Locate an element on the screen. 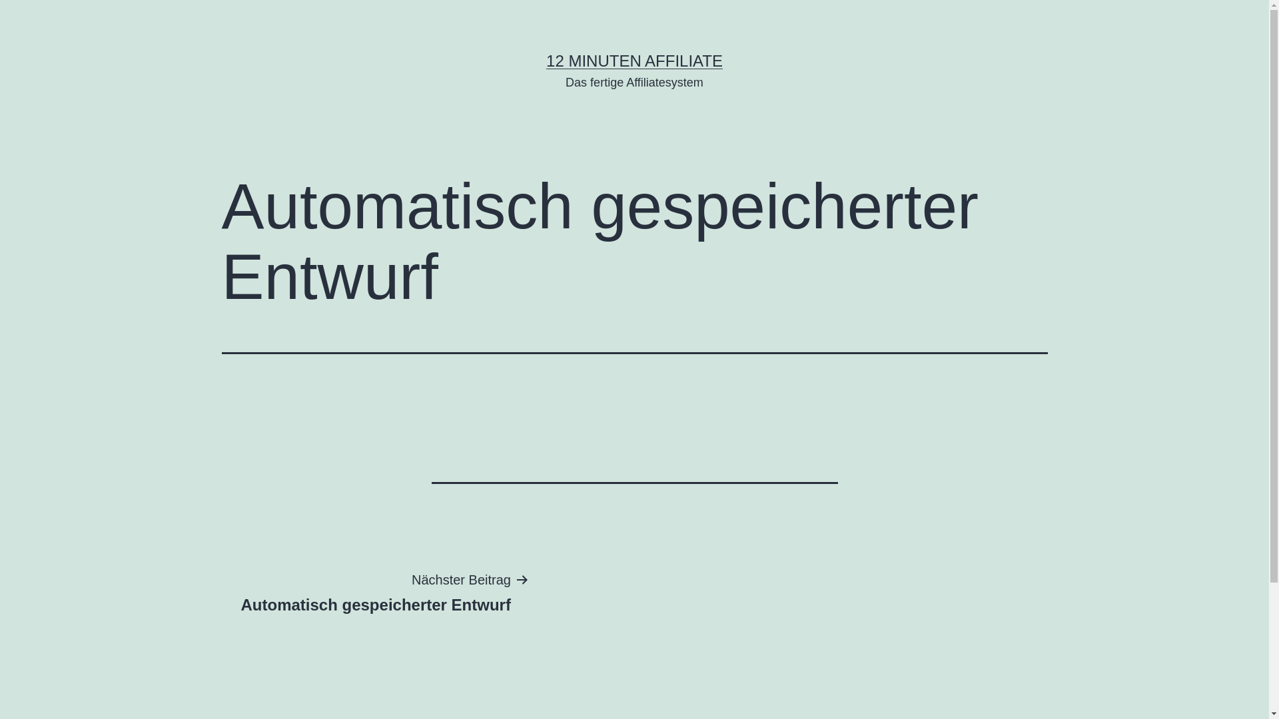 Image resolution: width=1279 pixels, height=719 pixels. 12 MINUTEN AFFILIATE is located at coordinates (634, 61).